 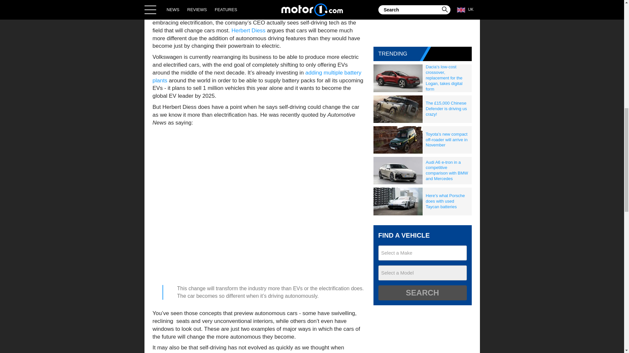 What do you see at coordinates (244, 15) in the screenshot?
I see `Volkswagen` at bounding box center [244, 15].